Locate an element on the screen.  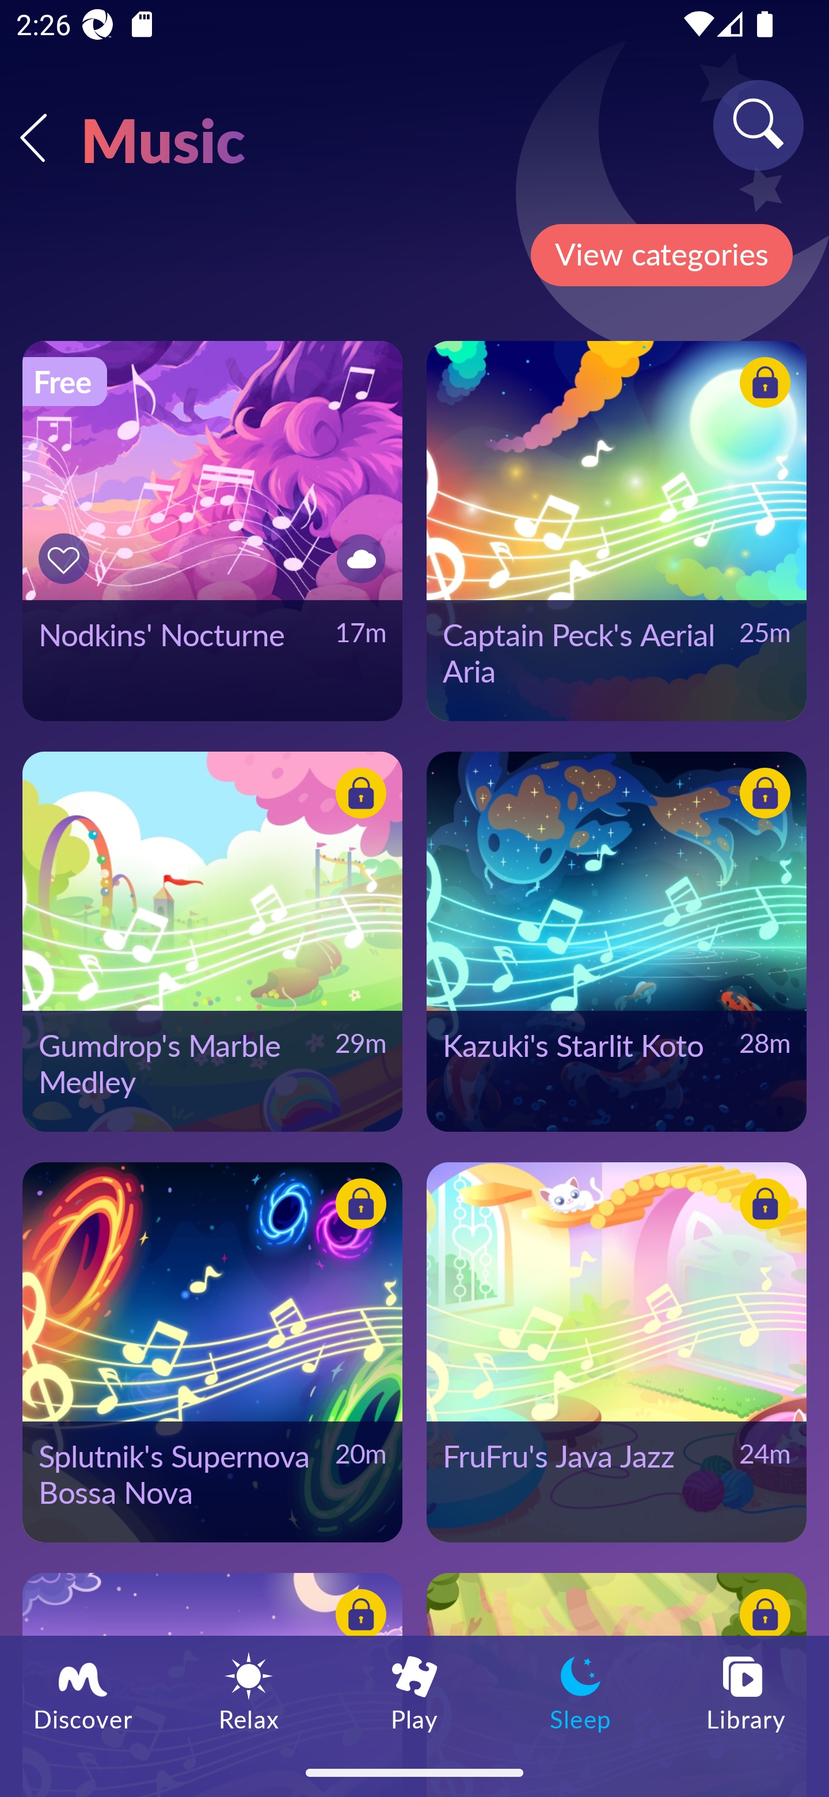
Library is located at coordinates (746, 1692).